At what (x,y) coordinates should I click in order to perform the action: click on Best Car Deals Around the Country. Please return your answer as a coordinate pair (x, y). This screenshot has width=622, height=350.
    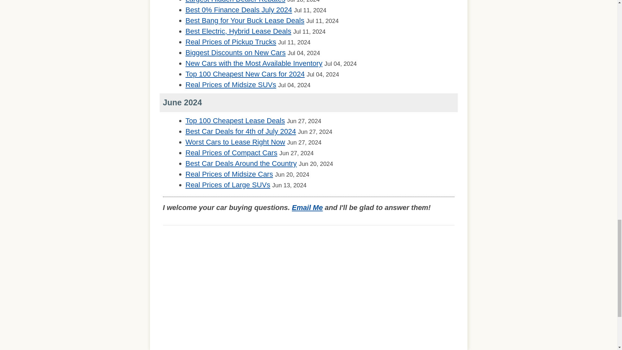
    Looking at the image, I should click on (241, 163).